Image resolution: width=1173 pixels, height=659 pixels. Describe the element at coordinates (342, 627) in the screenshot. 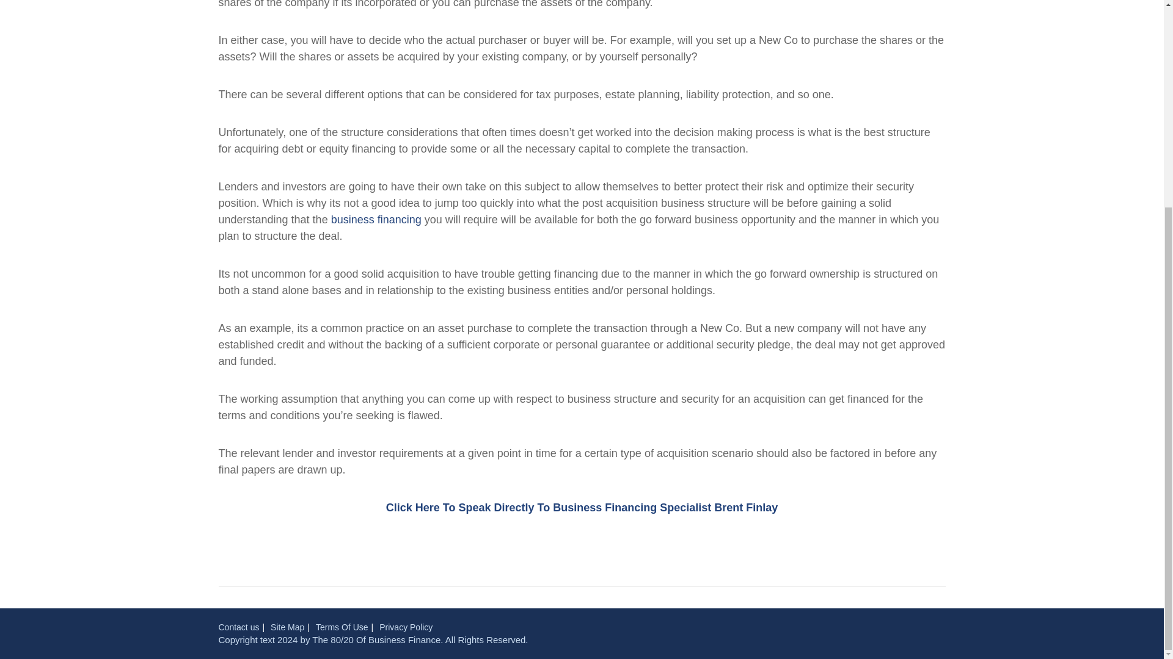

I see `Terms Of Use` at that location.